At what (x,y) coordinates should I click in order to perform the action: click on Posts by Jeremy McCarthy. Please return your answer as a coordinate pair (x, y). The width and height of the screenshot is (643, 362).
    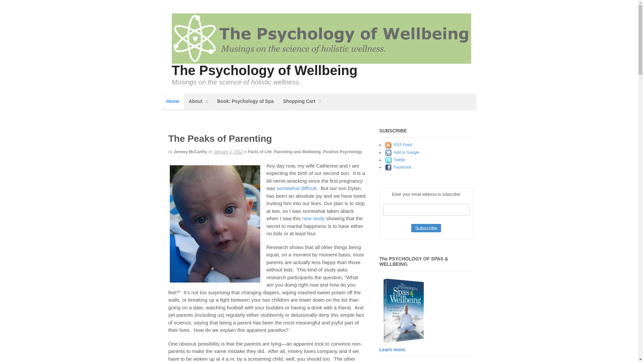
    Looking at the image, I should click on (190, 152).